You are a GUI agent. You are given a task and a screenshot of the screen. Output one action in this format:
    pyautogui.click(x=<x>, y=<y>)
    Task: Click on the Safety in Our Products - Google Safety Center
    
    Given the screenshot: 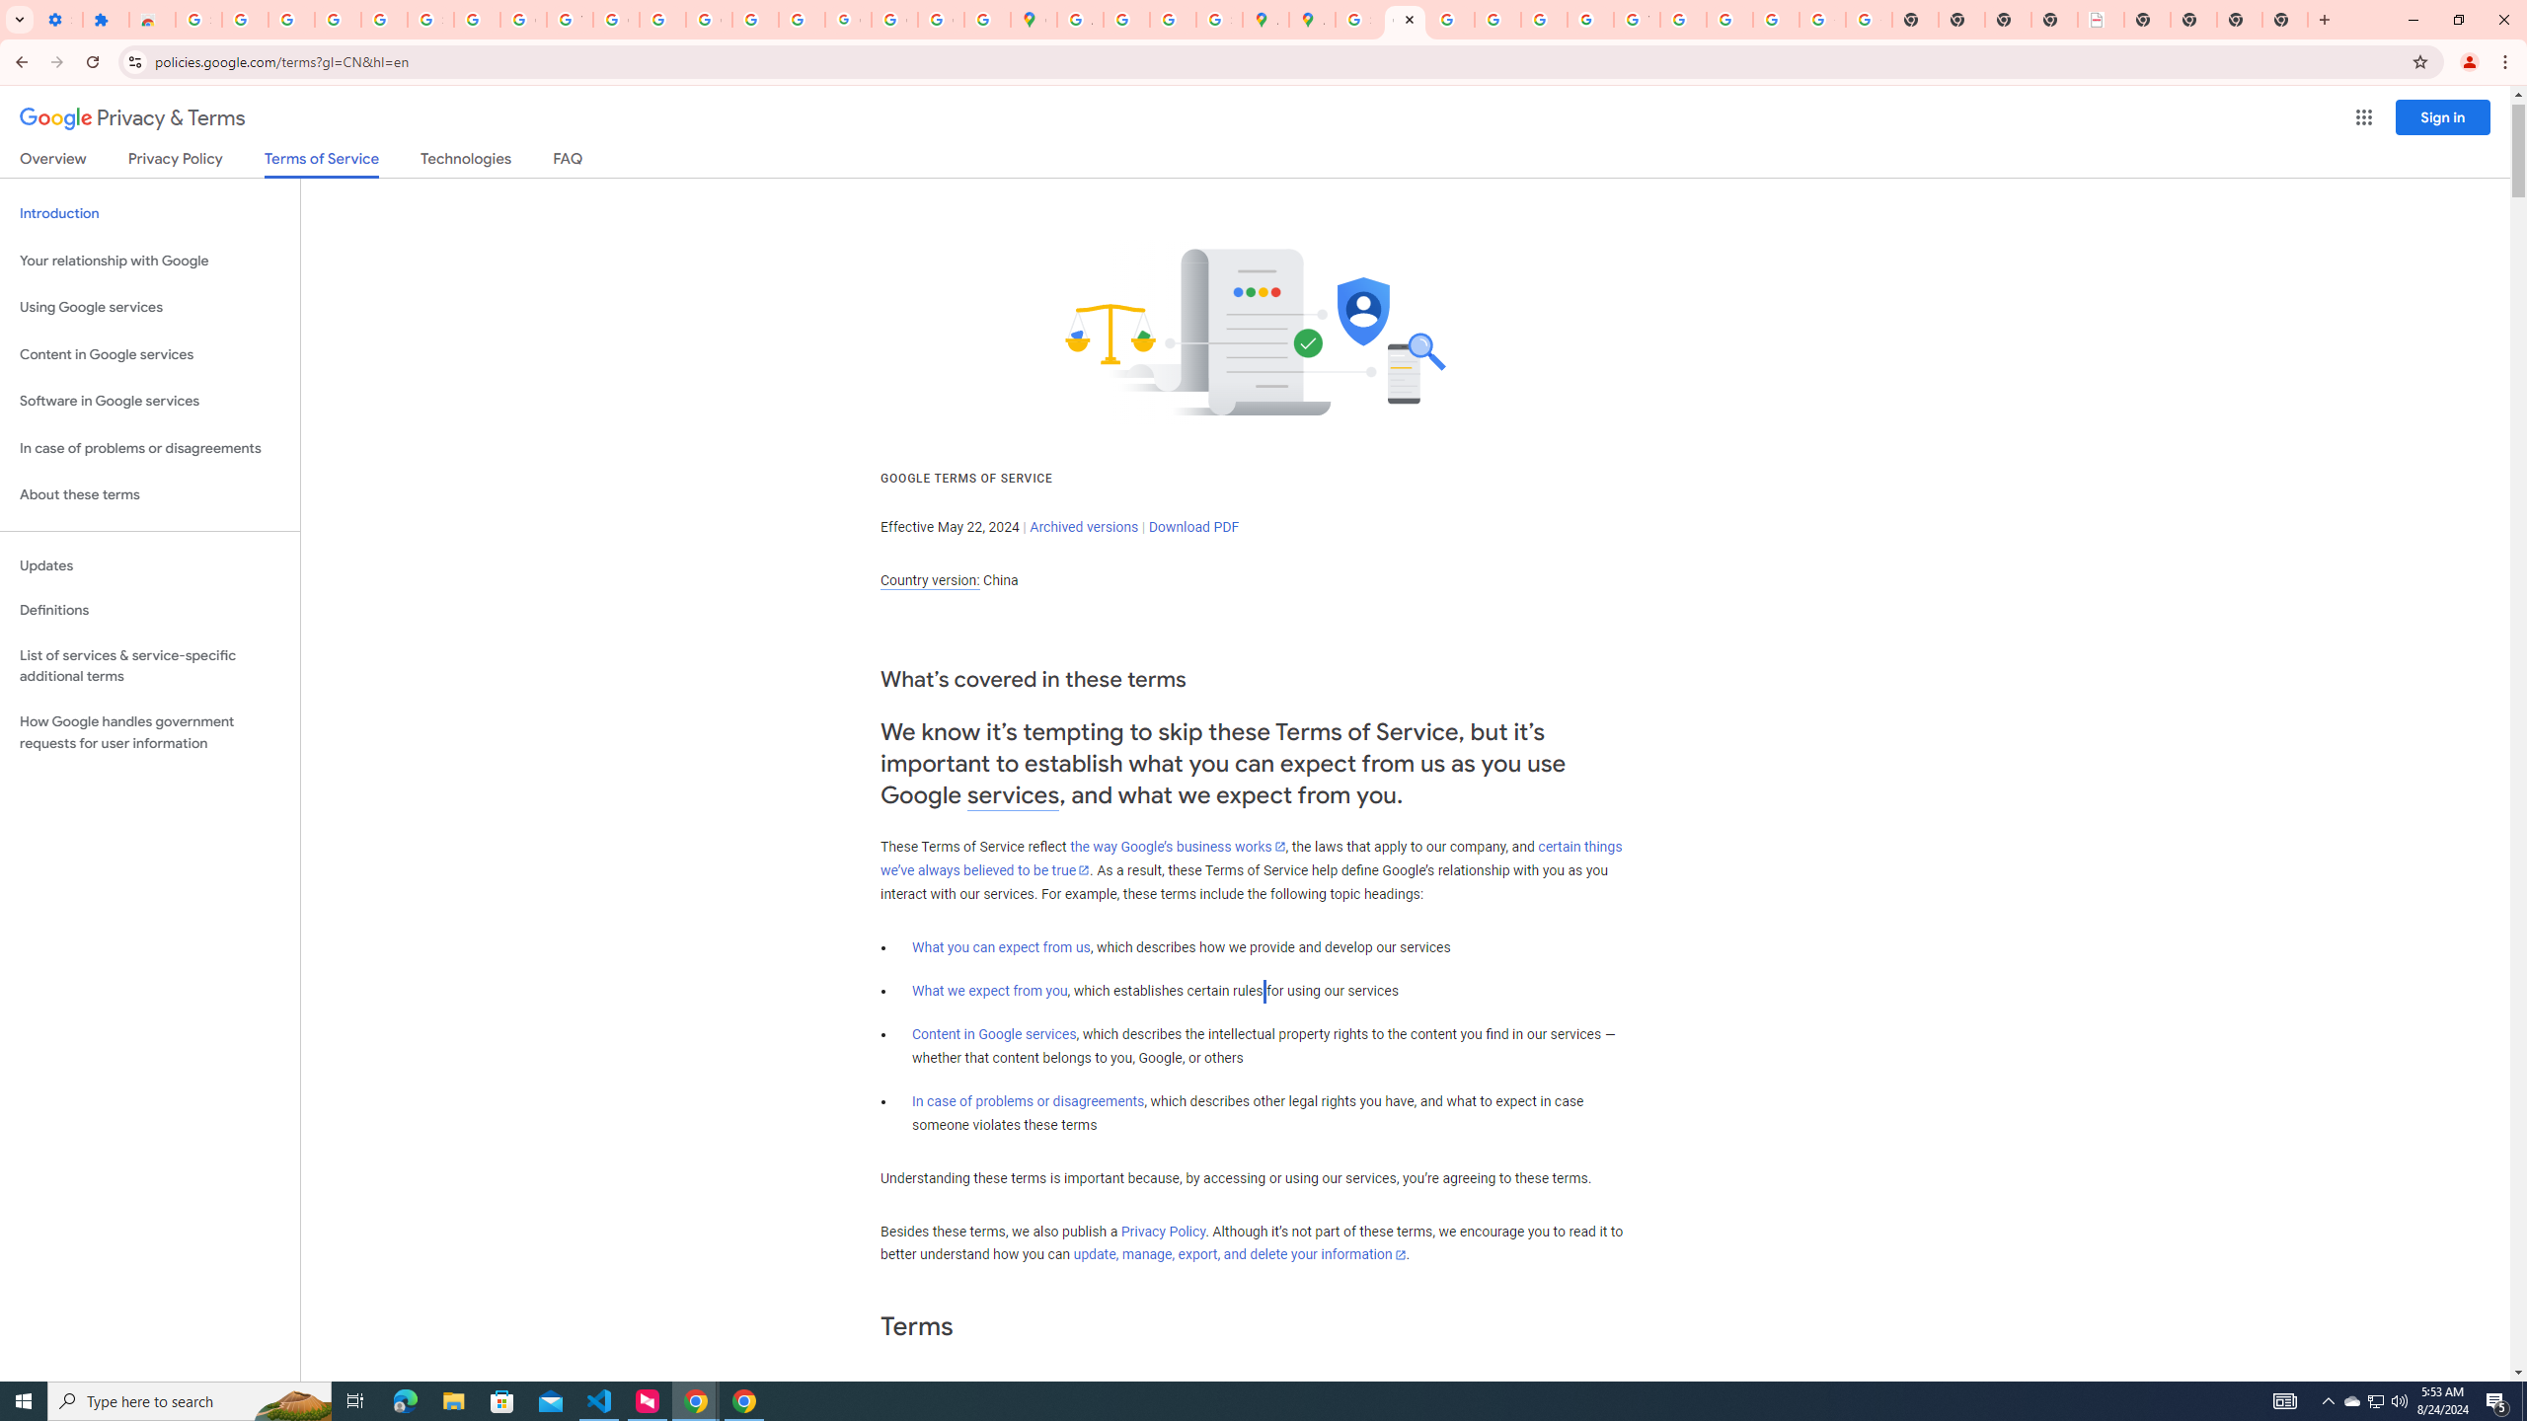 What is the action you would take?
    pyautogui.click(x=1219, y=20)
    